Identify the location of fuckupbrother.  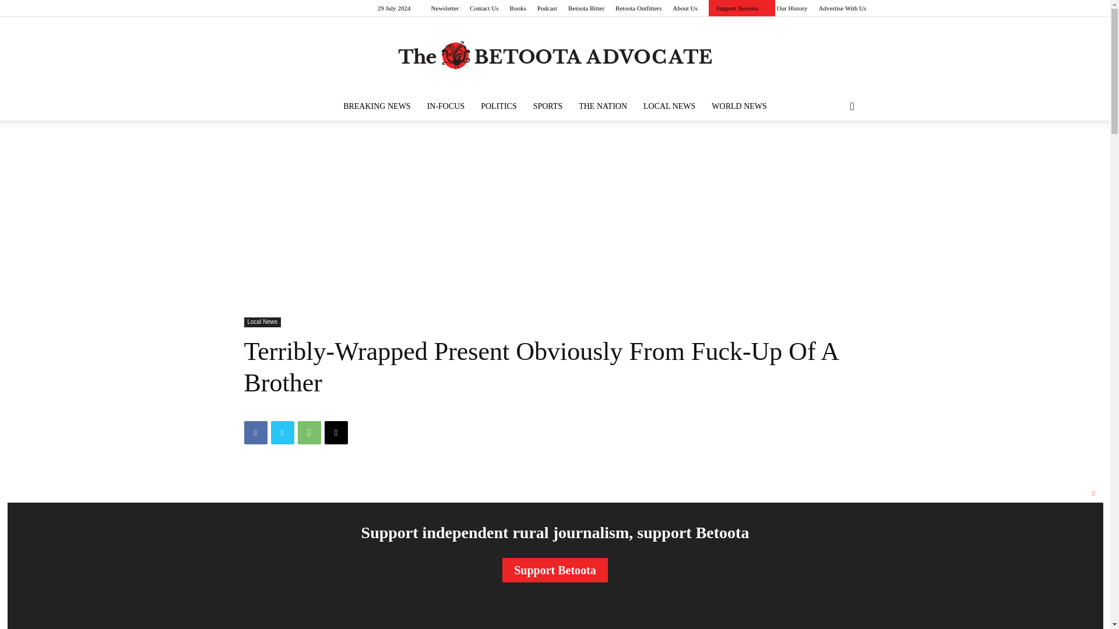
(446, 547).